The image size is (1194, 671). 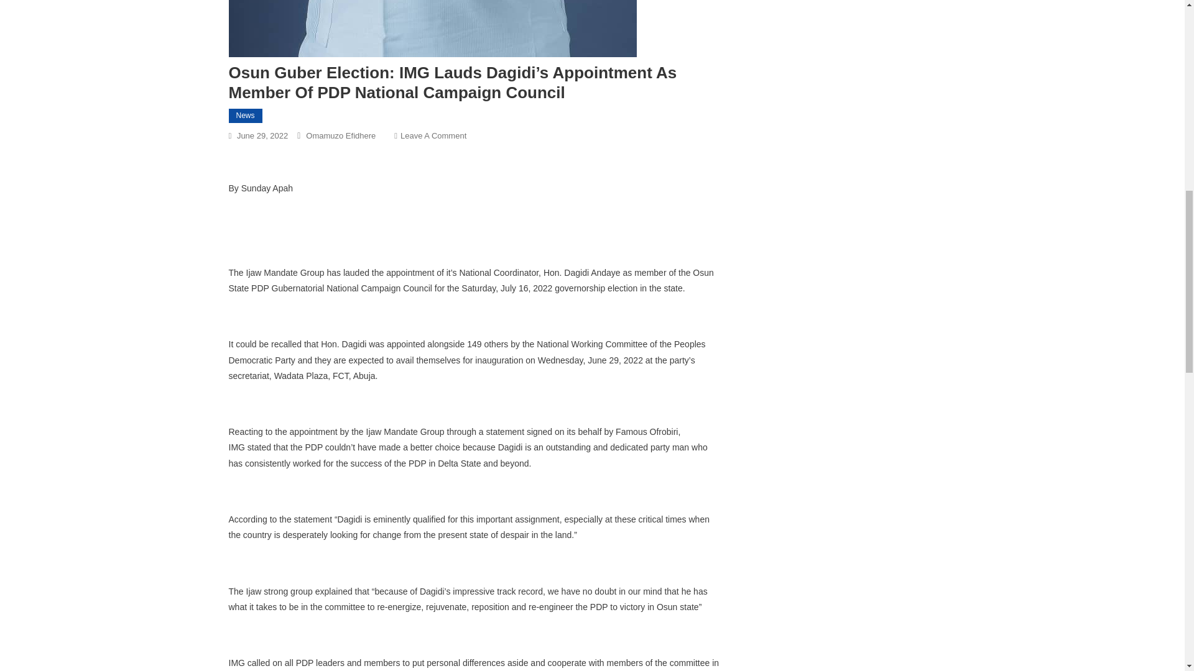 I want to click on News, so click(x=246, y=116).